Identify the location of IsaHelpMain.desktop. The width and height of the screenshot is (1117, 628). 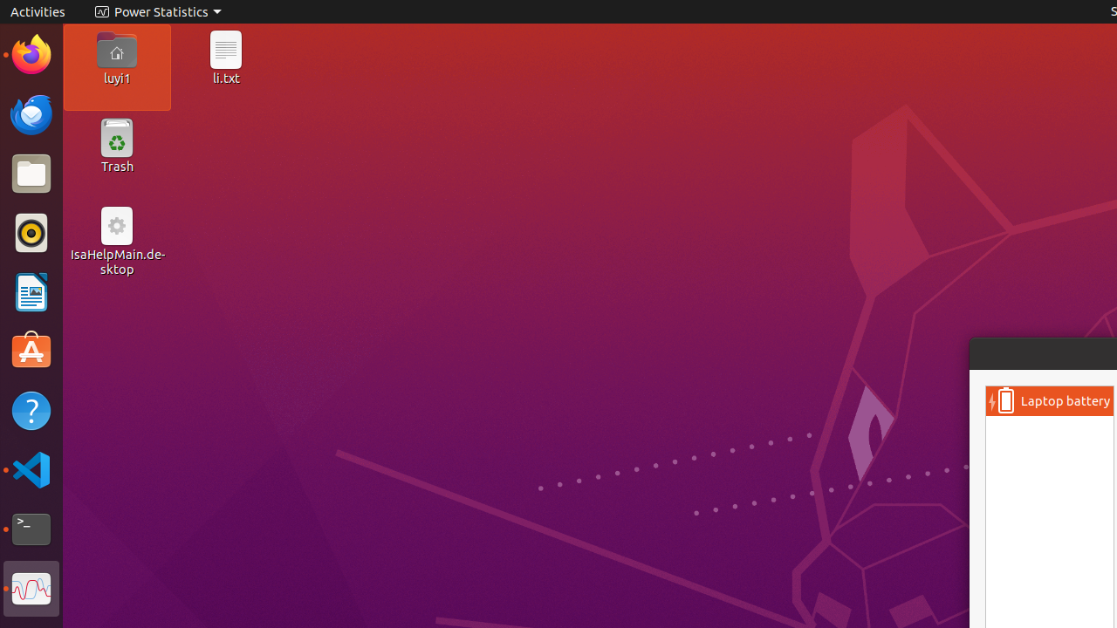
(117, 262).